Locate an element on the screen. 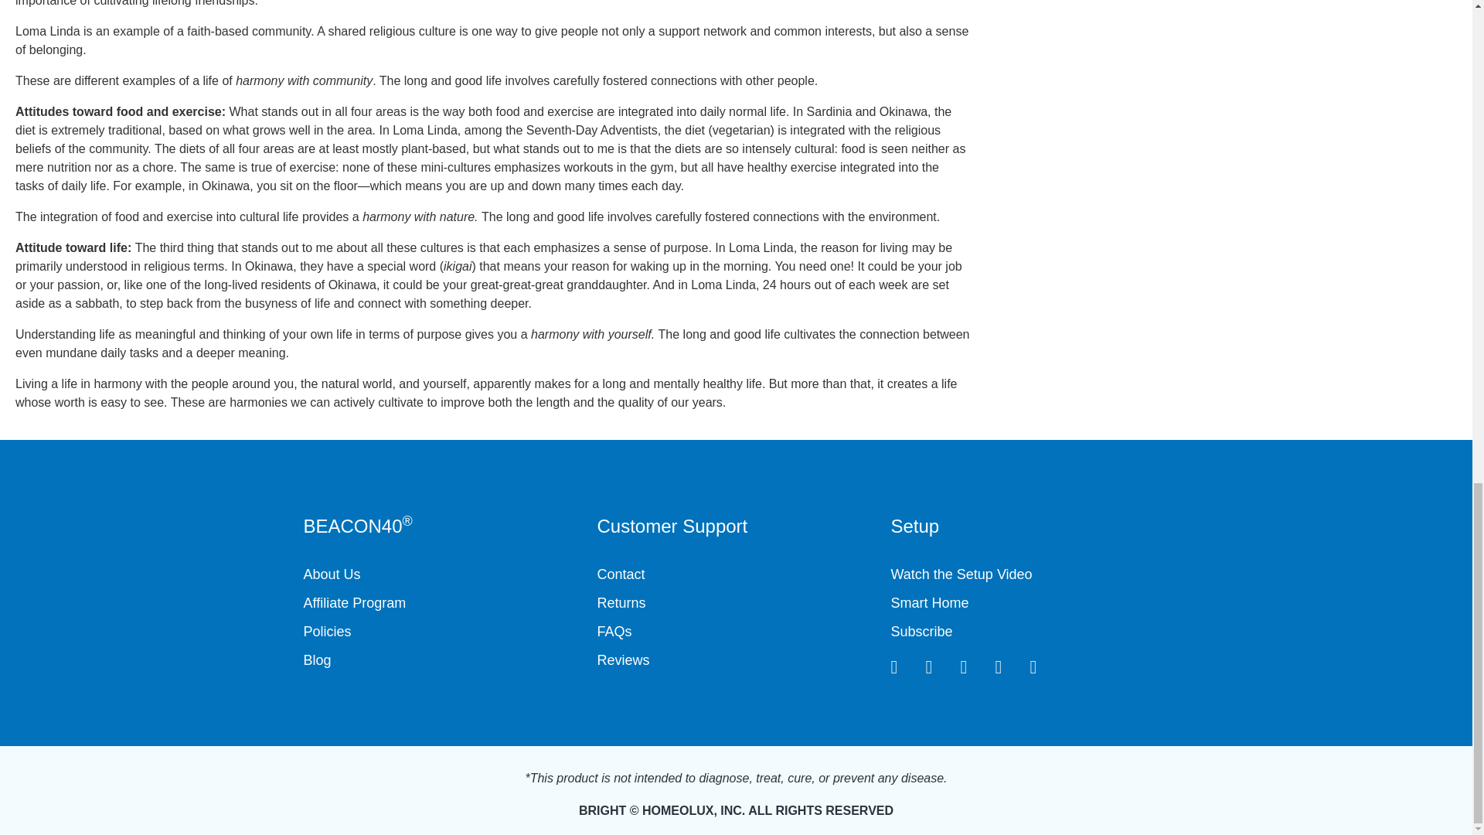 This screenshot has width=1484, height=835. Policies is located at coordinates (442, 631).